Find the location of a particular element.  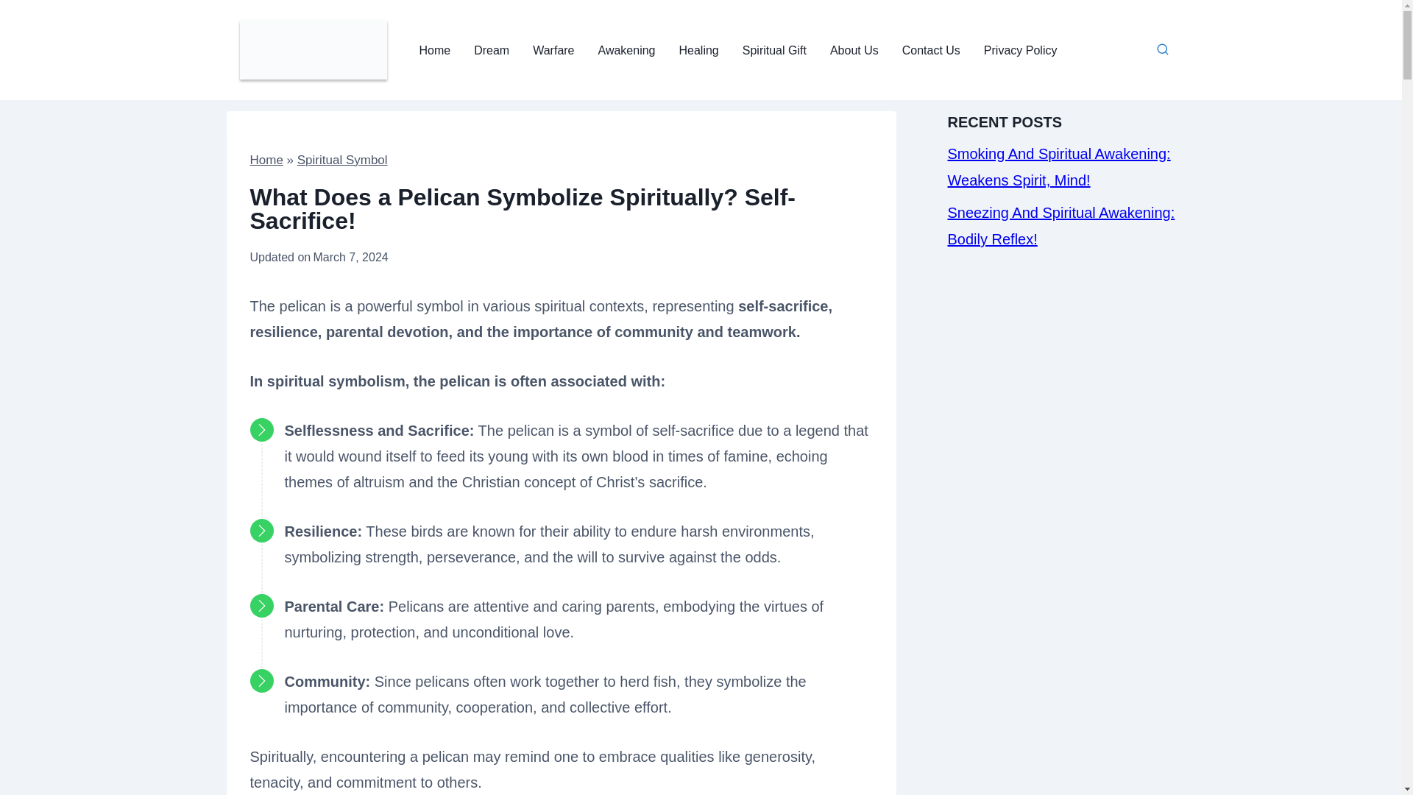

Home is located at coordinates (266, 160).